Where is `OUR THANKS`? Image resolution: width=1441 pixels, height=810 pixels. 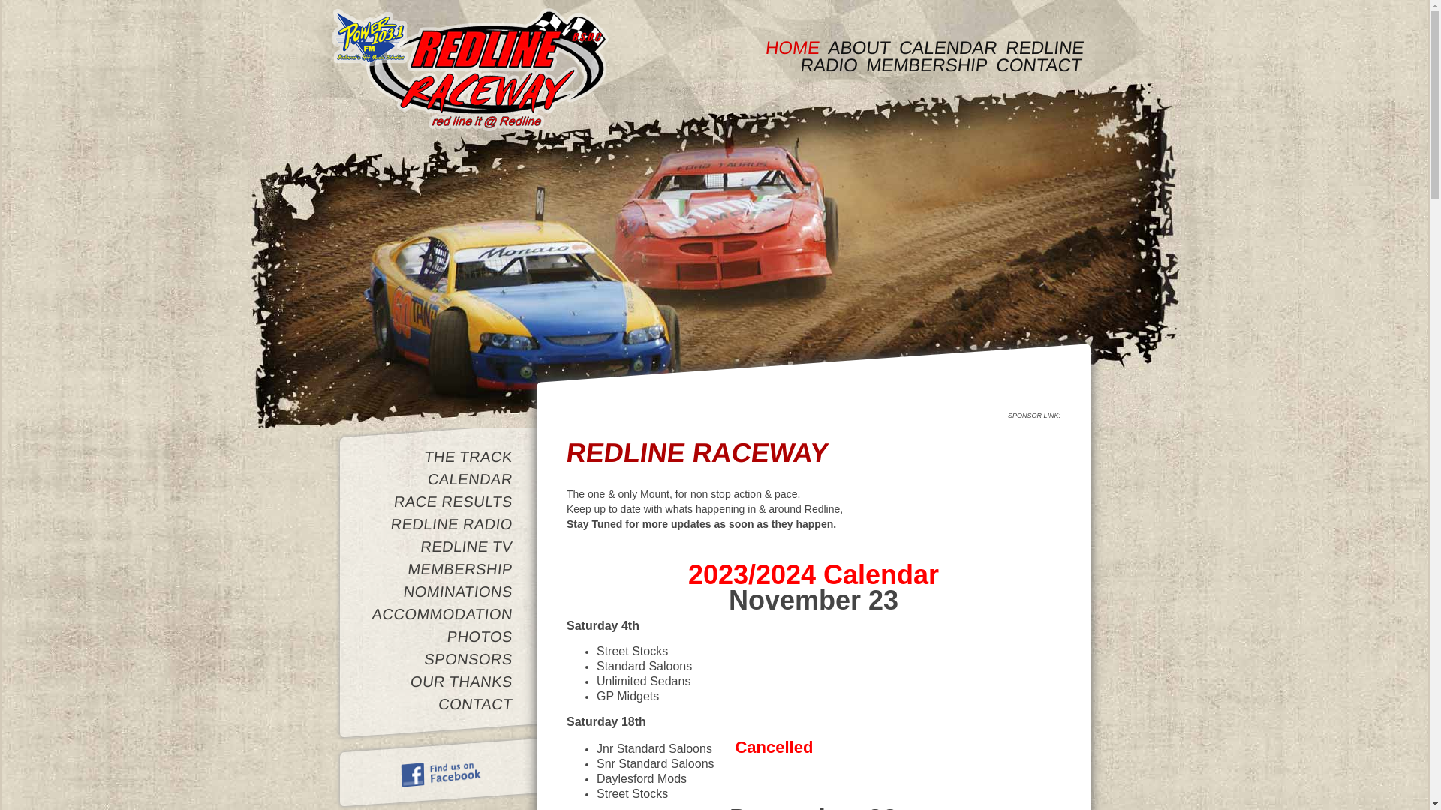
OUR THANKS is located at coordinates (441, 681).